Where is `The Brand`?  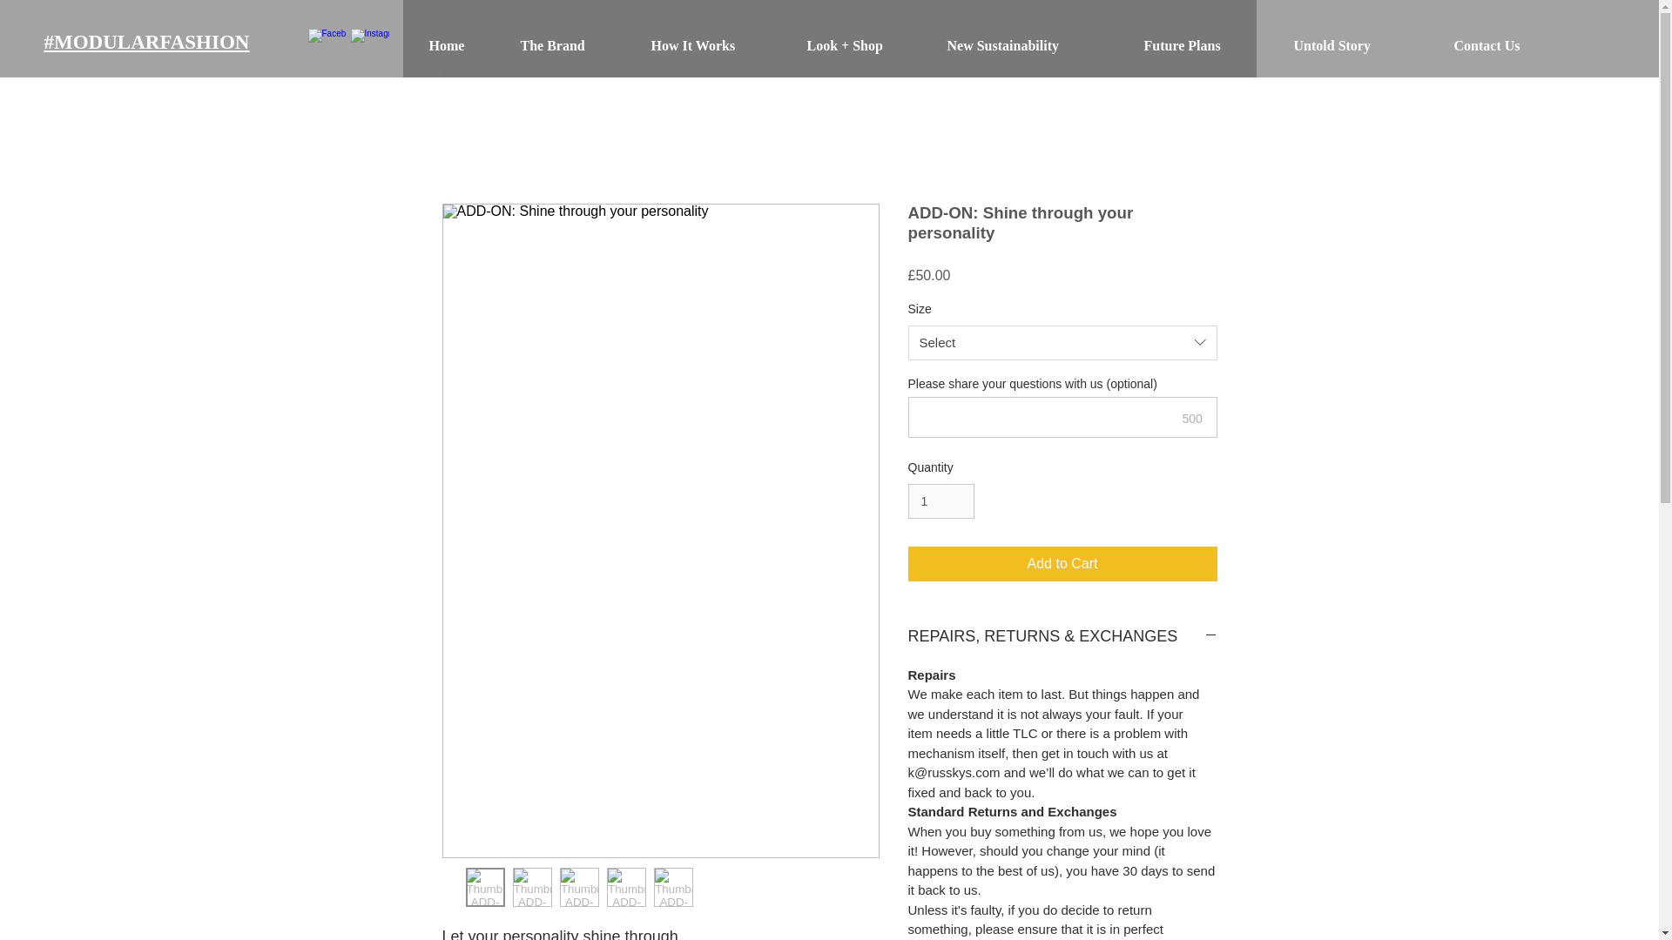
The Brand is located at coordinates (571, 45).